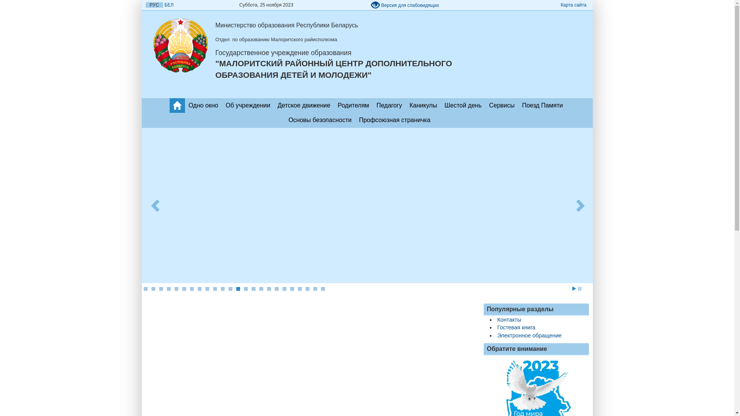  I want to click on 20, so click(292, 289).